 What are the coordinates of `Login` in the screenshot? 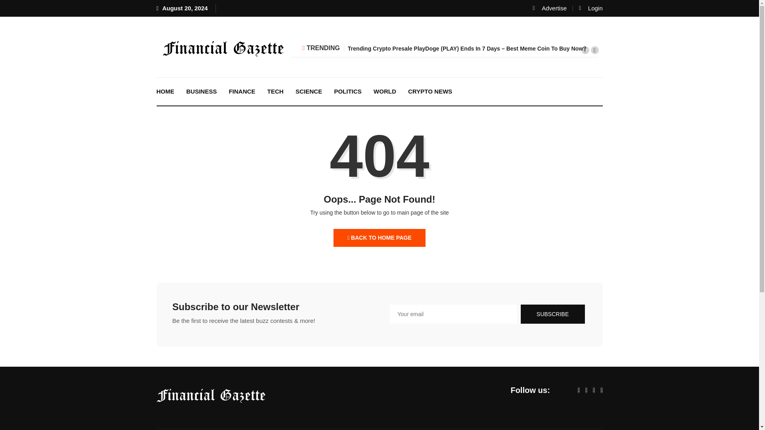 It's located at (590, 8).